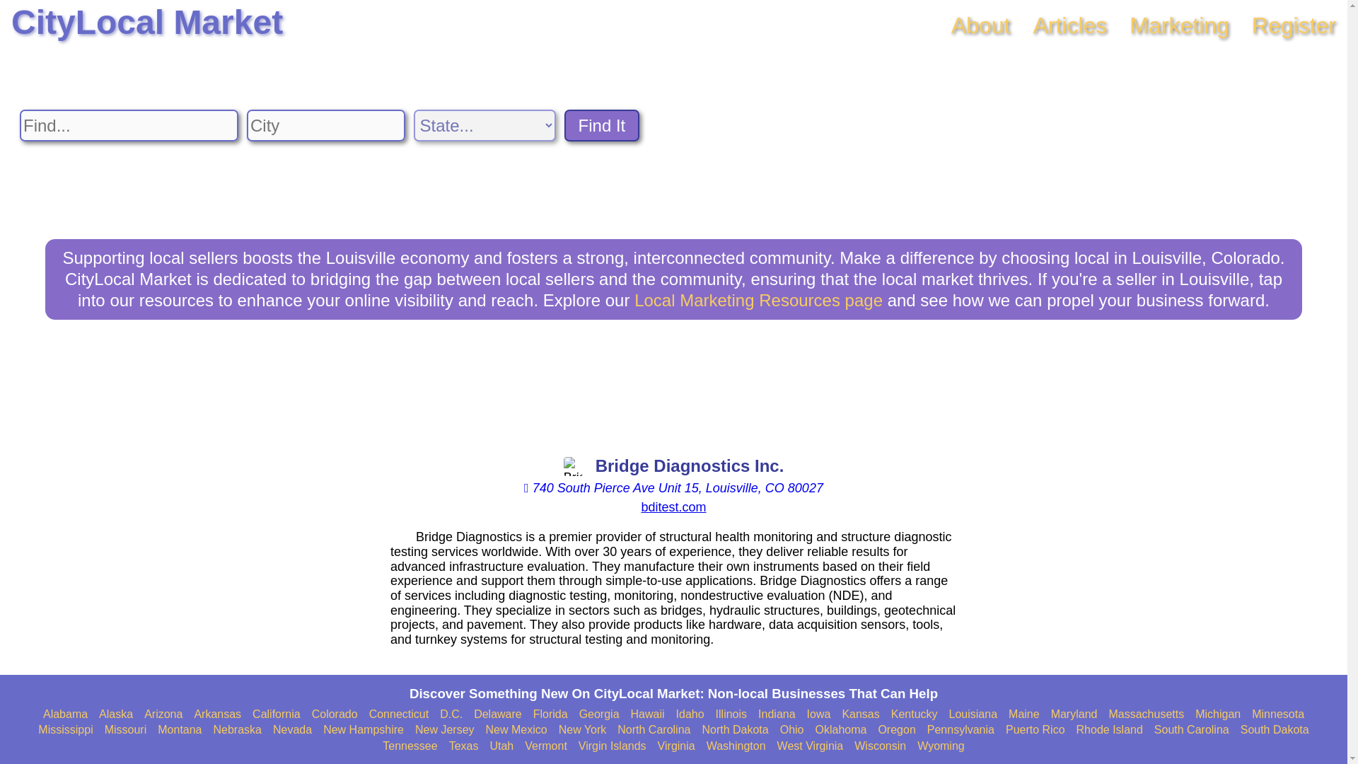 The image size is (1358, 764). What do you see at coordinates (673, 507) in the screenshot?
I see `Visit bditest.com` at bounding box center [673, 507].